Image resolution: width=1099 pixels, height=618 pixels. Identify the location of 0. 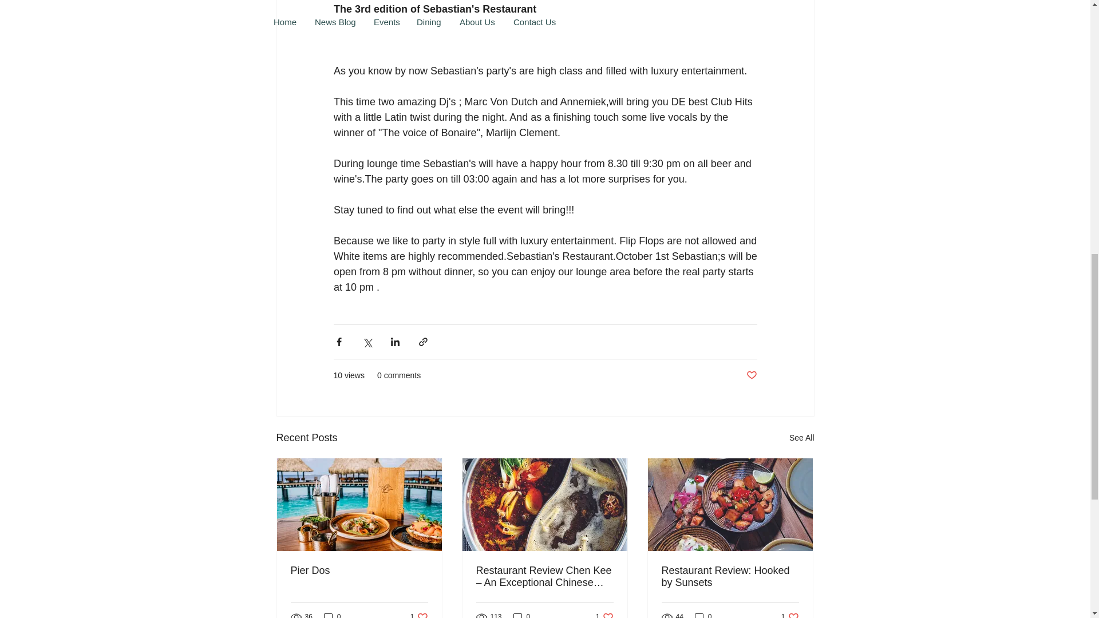
(703, 615).